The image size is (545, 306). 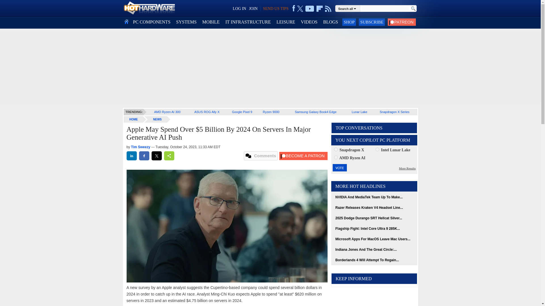 I want to click on SIGN OUT, so click(x=15, y=7).